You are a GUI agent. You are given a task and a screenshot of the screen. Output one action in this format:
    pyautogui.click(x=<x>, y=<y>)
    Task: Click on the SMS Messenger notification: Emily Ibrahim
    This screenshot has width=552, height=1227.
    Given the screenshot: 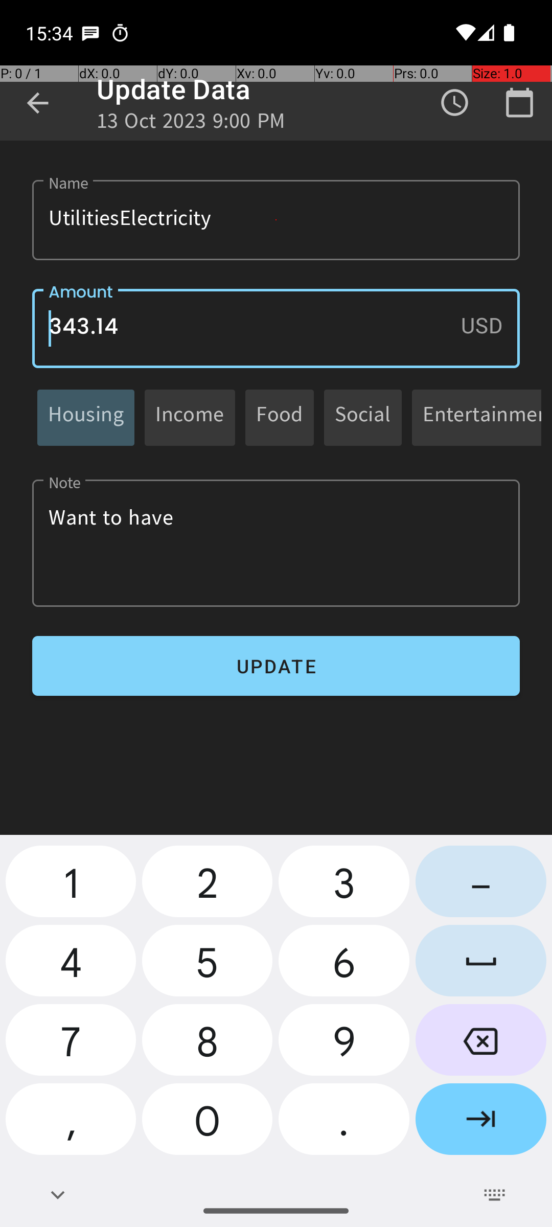 What is the action you would take?
    pyautogui.click(x=90, y=33)
    